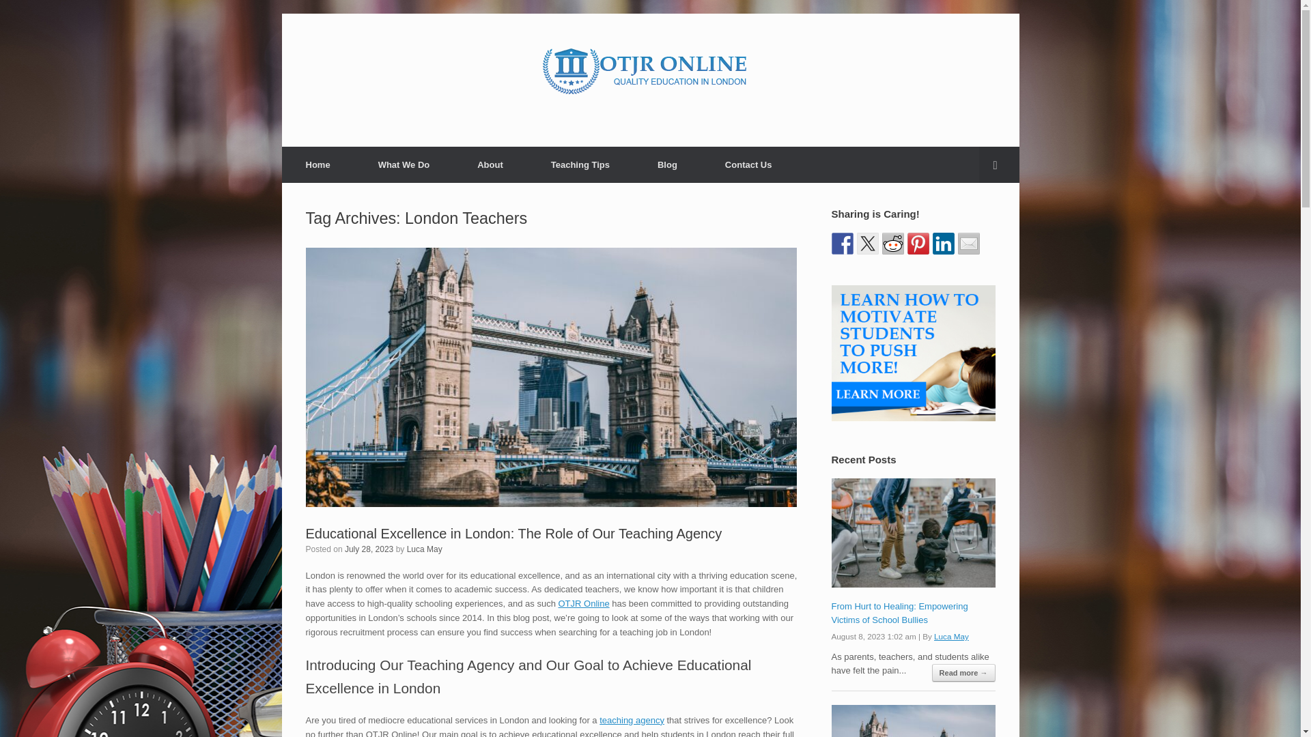 The height and width of the screenshot is (737, 1311). I want to click on Contact Us, so click(748, 164).